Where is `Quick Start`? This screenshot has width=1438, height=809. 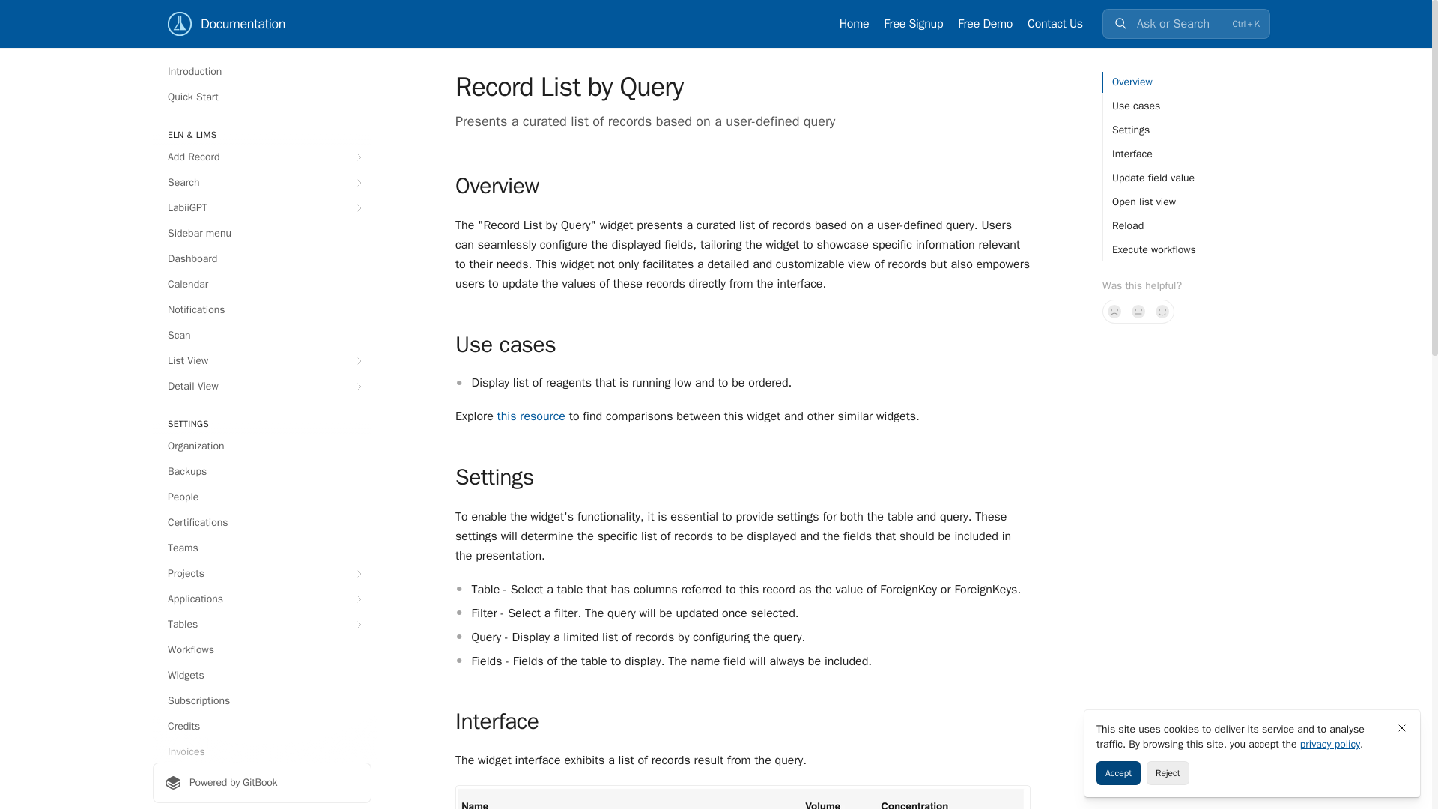 Quick Start is located at coordinates (261, 97).